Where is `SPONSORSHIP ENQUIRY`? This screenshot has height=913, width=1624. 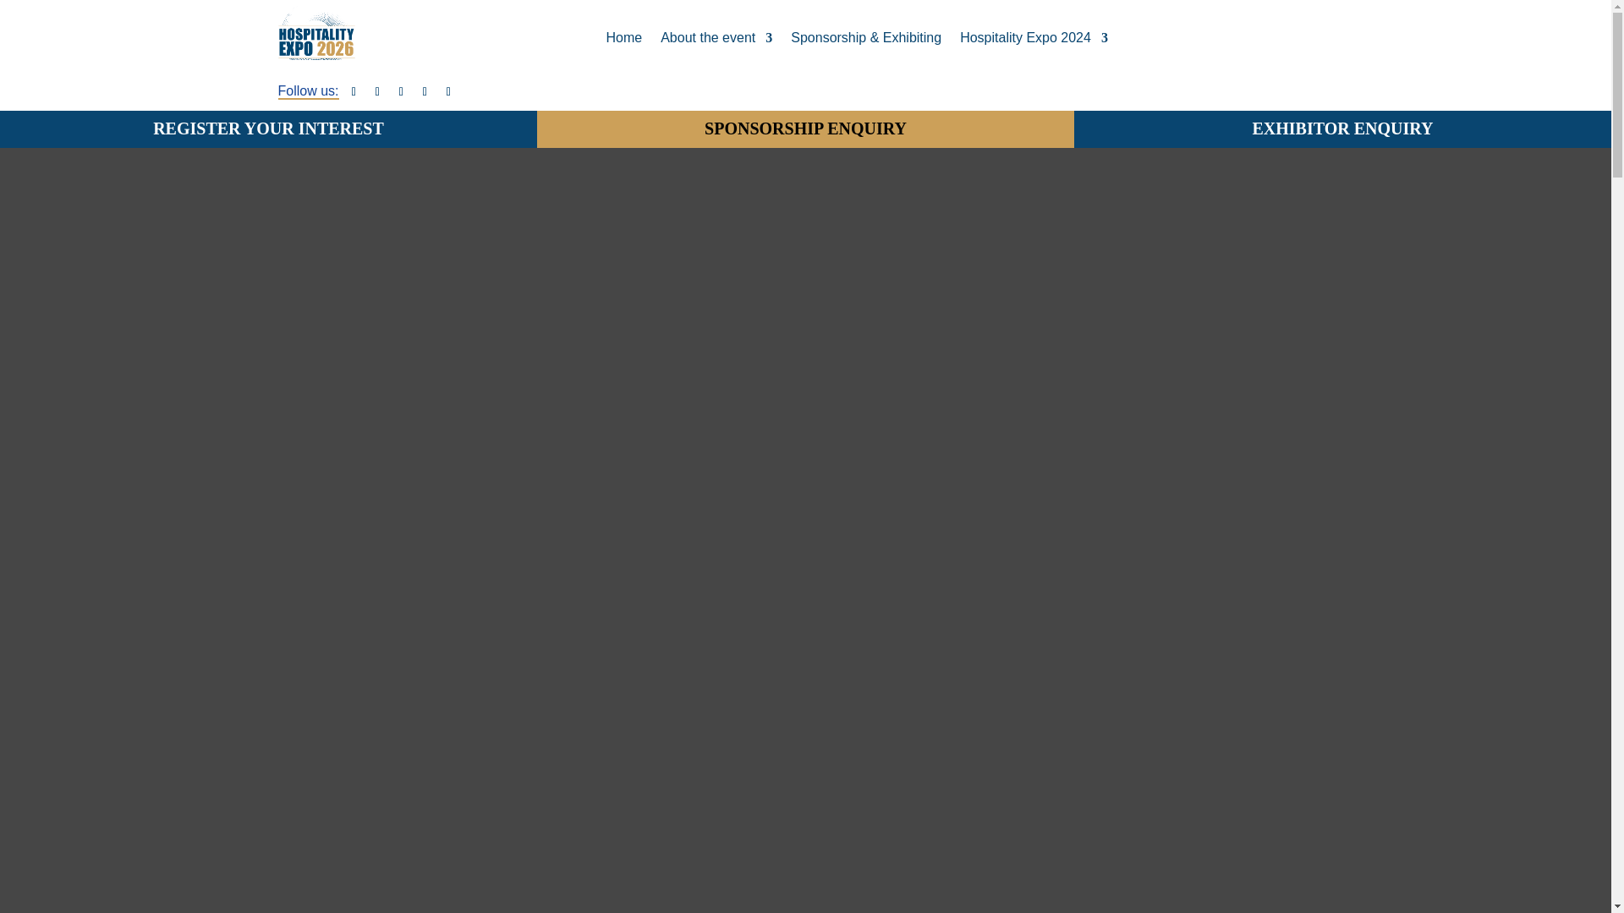
SPONSORSHIP ENQUIRY is located at coordinates (805, 128).